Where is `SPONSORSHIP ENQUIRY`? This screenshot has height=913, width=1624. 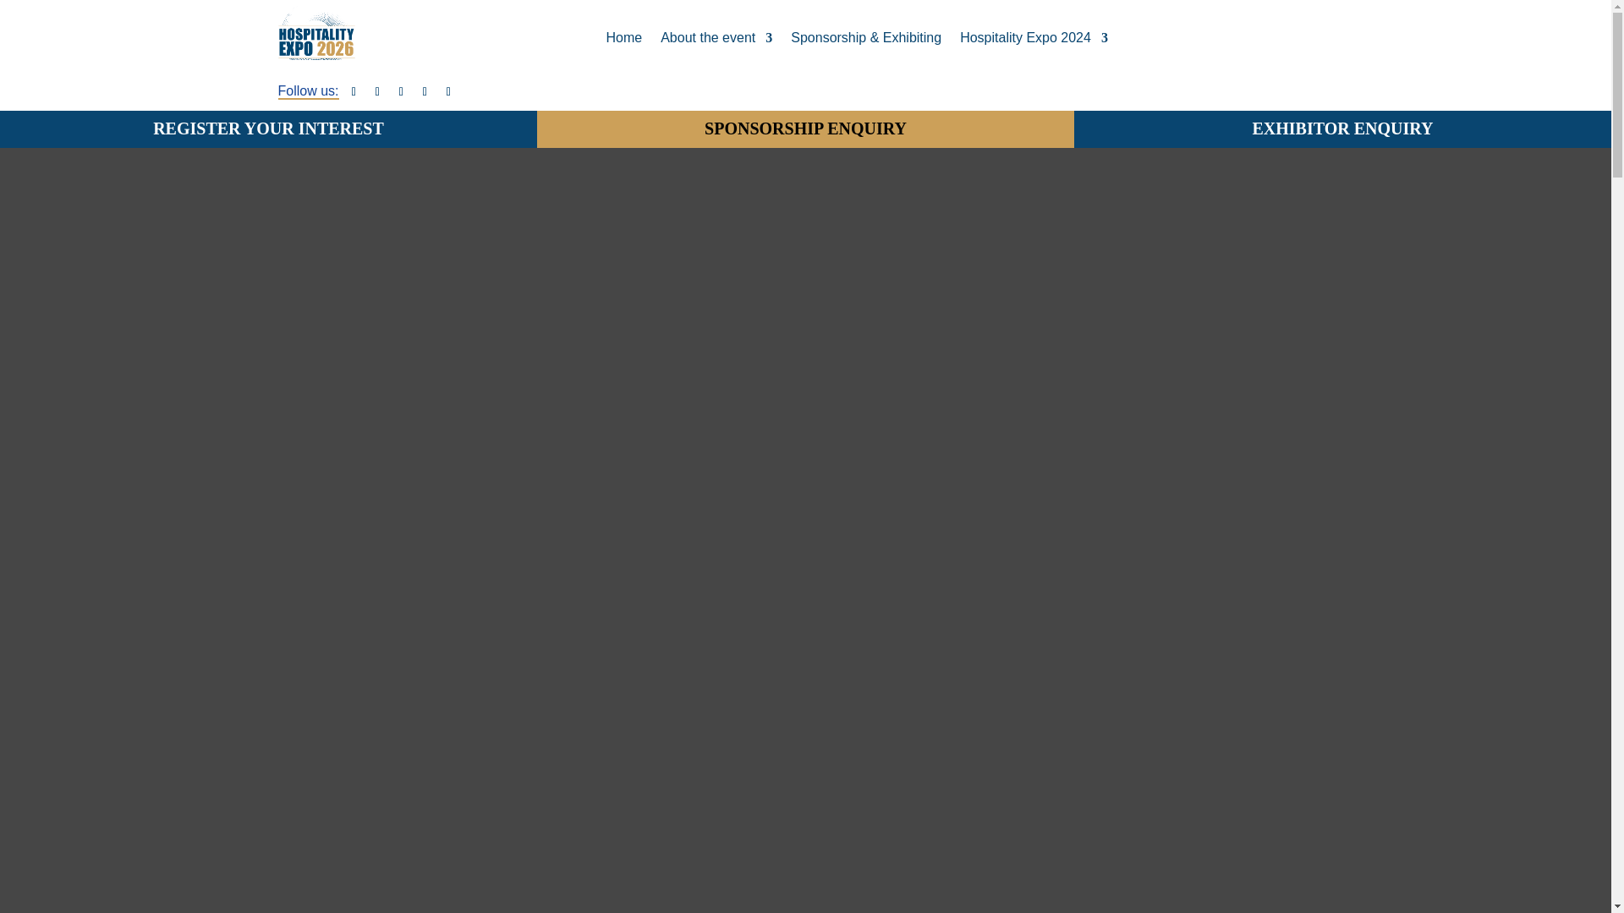
SPONSORSHIP ENQUIRY is located at coordinates (805, 128).